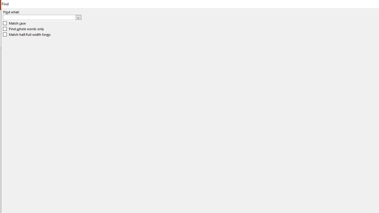 Image resolution: width=379 pixels, height=213 pixels. Describe the element at coordinates (42, 17) in the screenshot. I see `Find what` at that location.